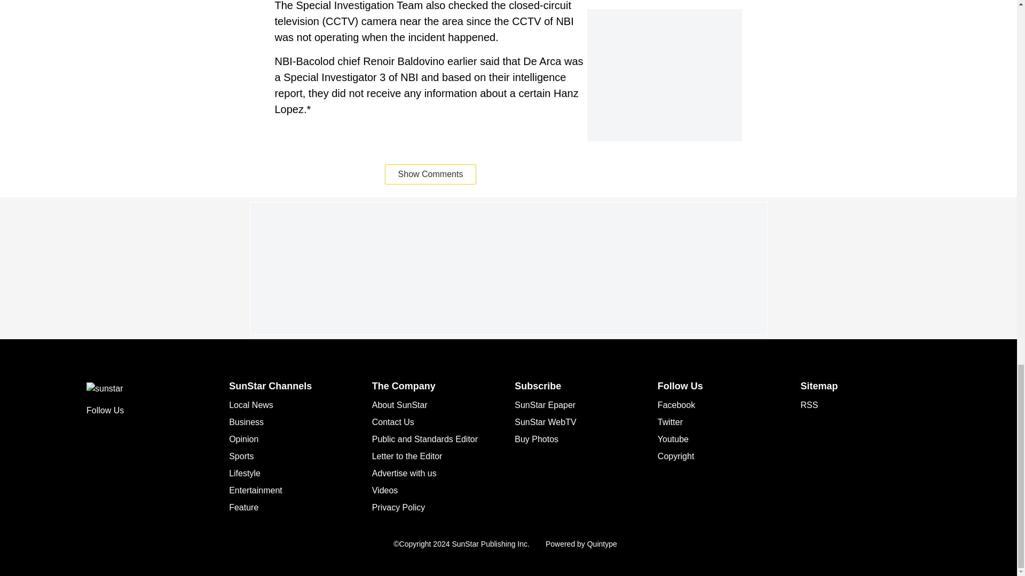 This screenshot has height=576, width=1025. What do you see at coordinates (407, 456) in the screenshot?
I see `Letter to the Editor` at bounding box center [407, 456].